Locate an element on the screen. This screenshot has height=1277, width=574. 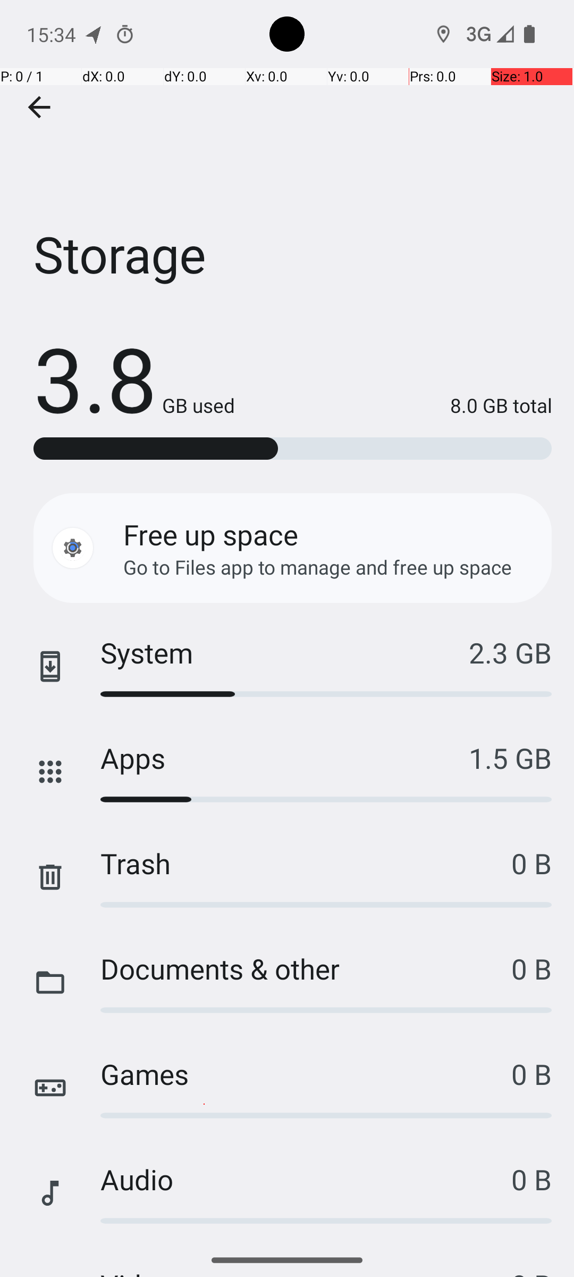
1.5 GB is located at coordinates (510, 758).